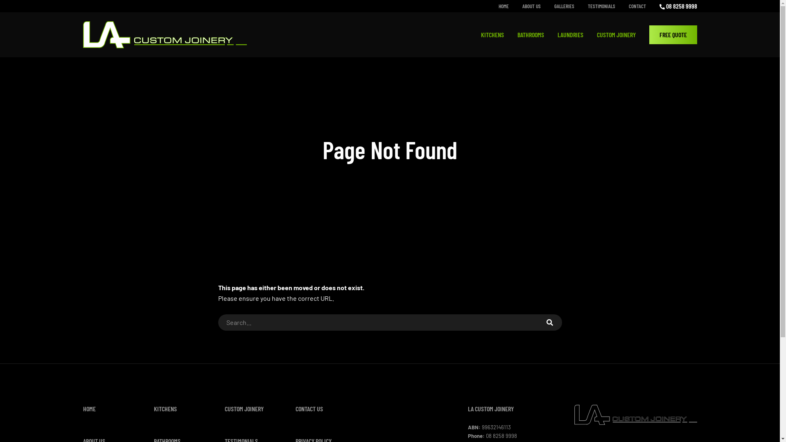 This screenshot has width=786, height=442. I want to click on CONTACT, so click(637, 6).